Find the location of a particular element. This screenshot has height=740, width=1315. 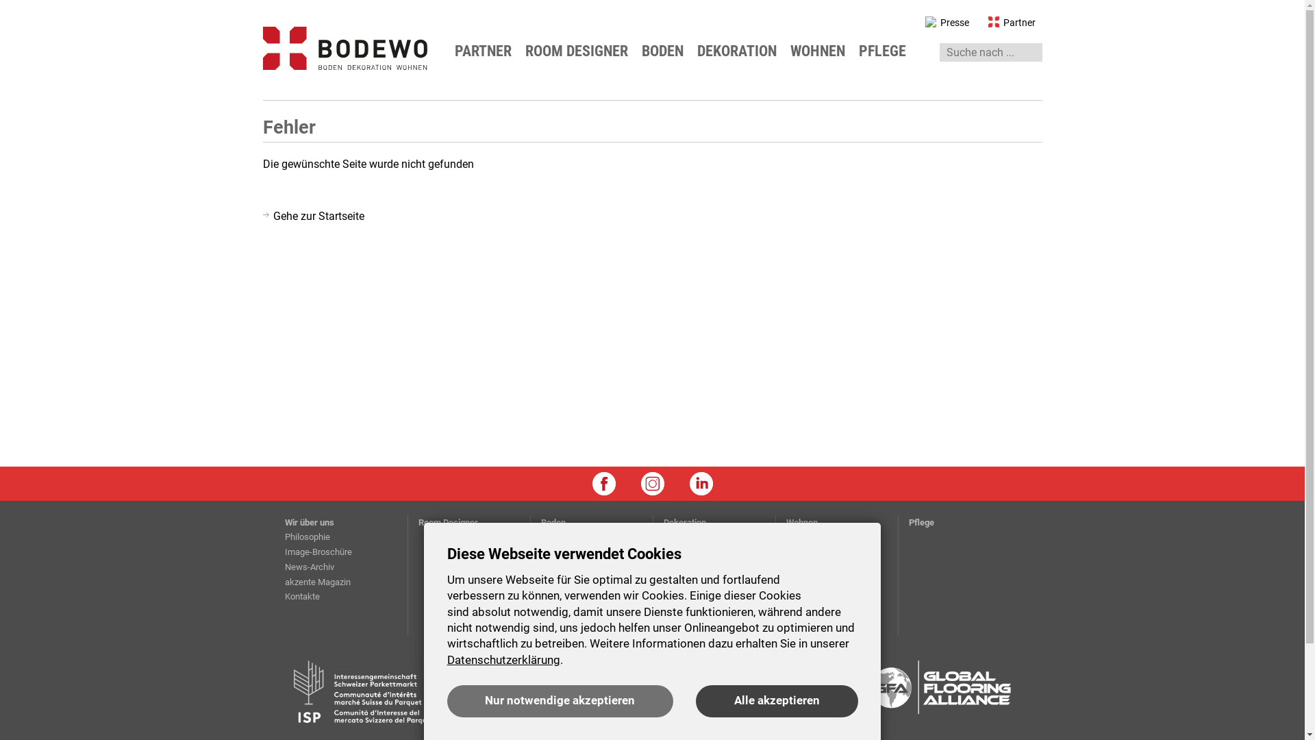

akzente Magazin is located at coordinates (318, 582).